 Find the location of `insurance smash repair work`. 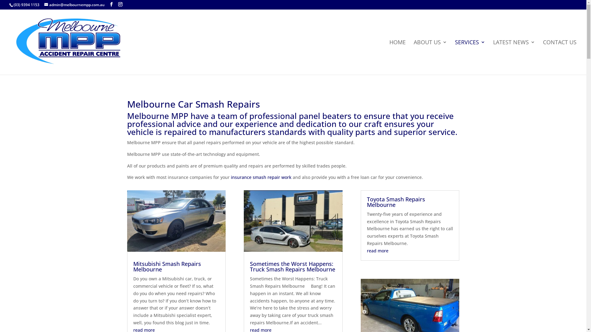

insurance smash repair work is located at coordinates (261, 177).